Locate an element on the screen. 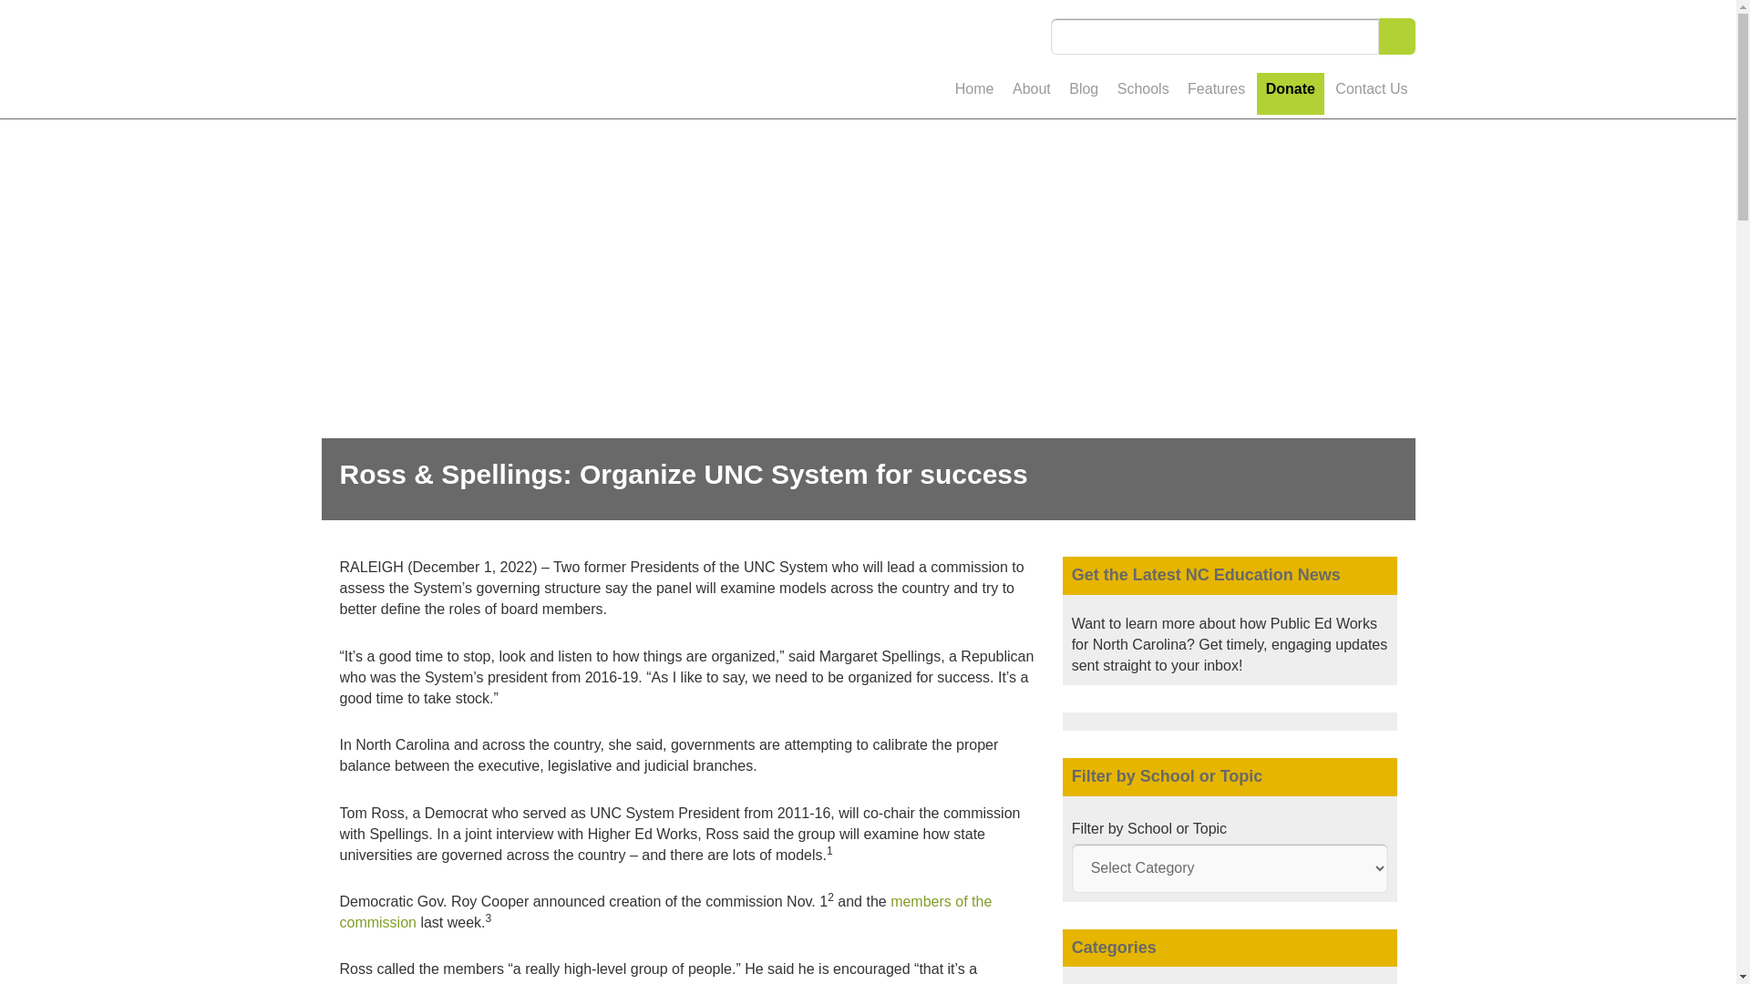 This screenshot has width=1750, height=984. Donate is located at coordinates (1291, 93).